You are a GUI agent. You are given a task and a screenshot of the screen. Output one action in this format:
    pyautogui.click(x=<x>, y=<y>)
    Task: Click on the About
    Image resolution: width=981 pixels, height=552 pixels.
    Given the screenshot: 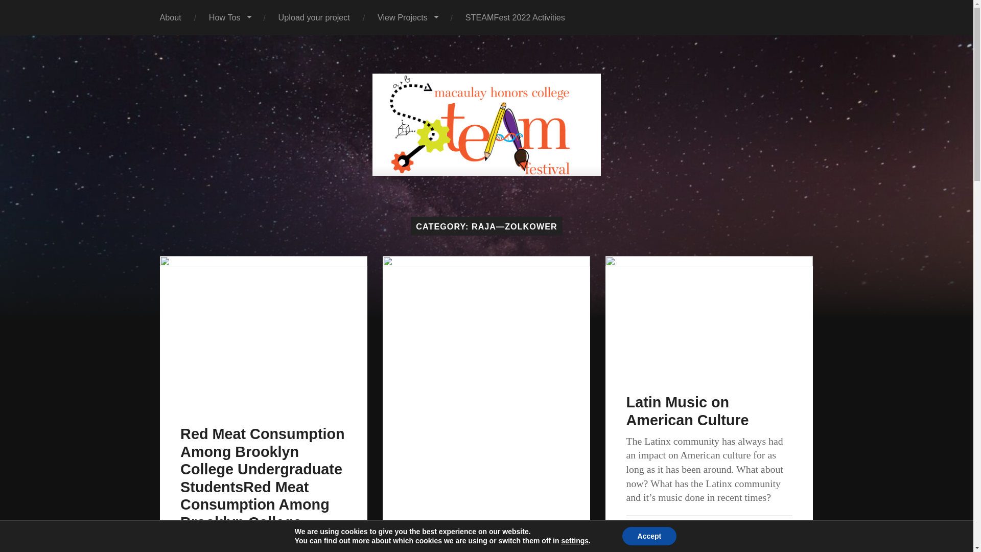 What is the action you would take?
    pyautogui.click(x=171, y=17)
    